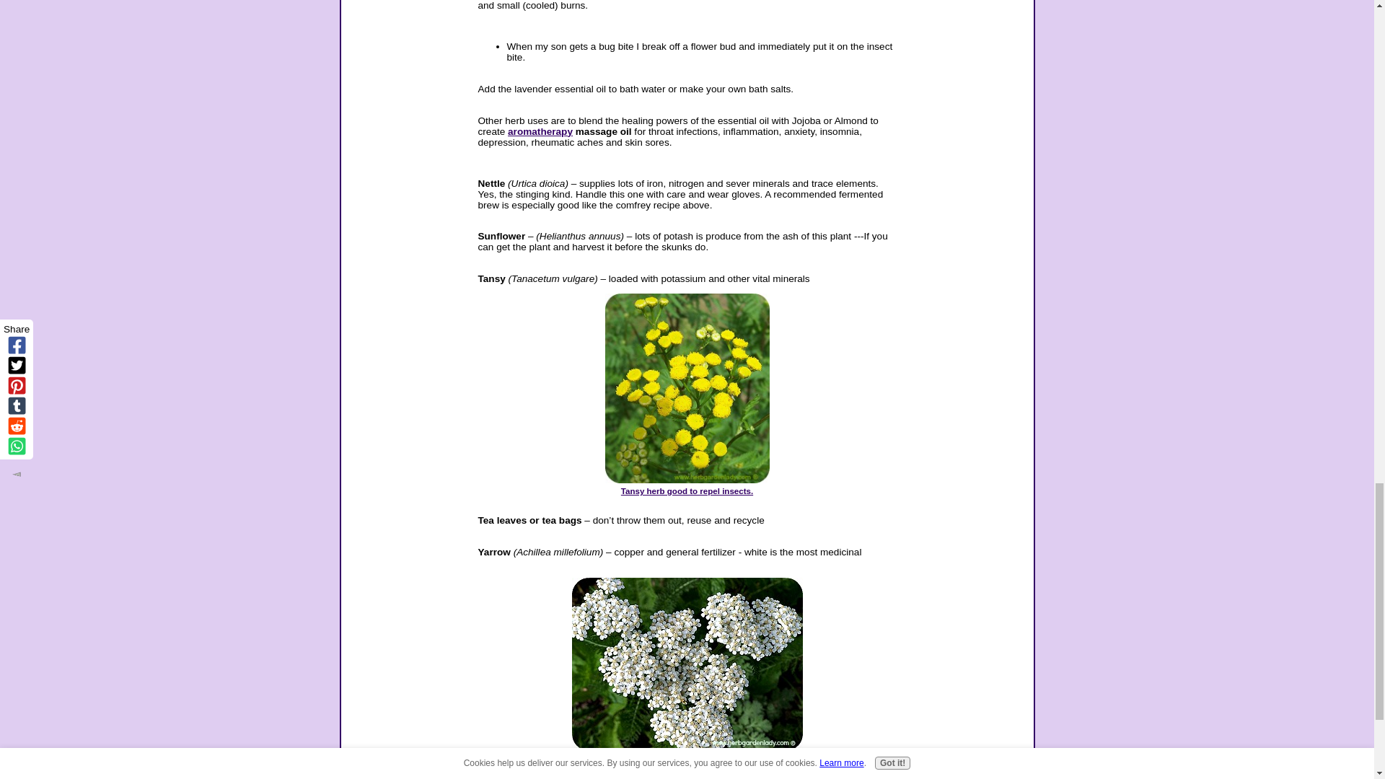 The width and height of the screenshot is (1385, 779). I want to click on aromatherapy, so click(540, 131).